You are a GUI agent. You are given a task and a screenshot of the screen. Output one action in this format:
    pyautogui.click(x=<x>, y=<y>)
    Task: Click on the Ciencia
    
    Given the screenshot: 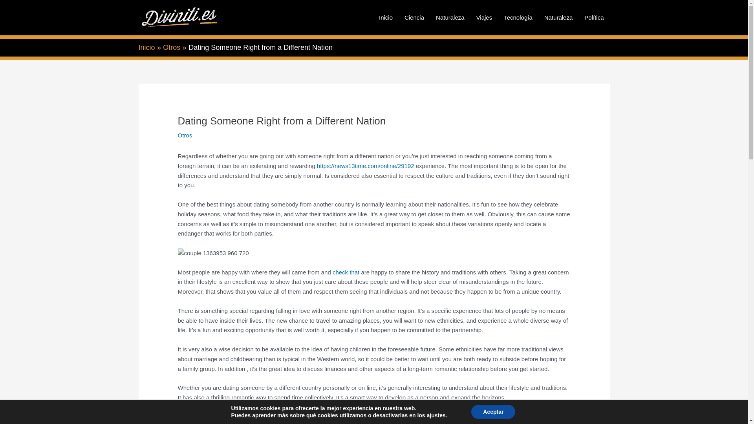 What is the action you would take?
    pyautogui.click(x=414, y=17)
    